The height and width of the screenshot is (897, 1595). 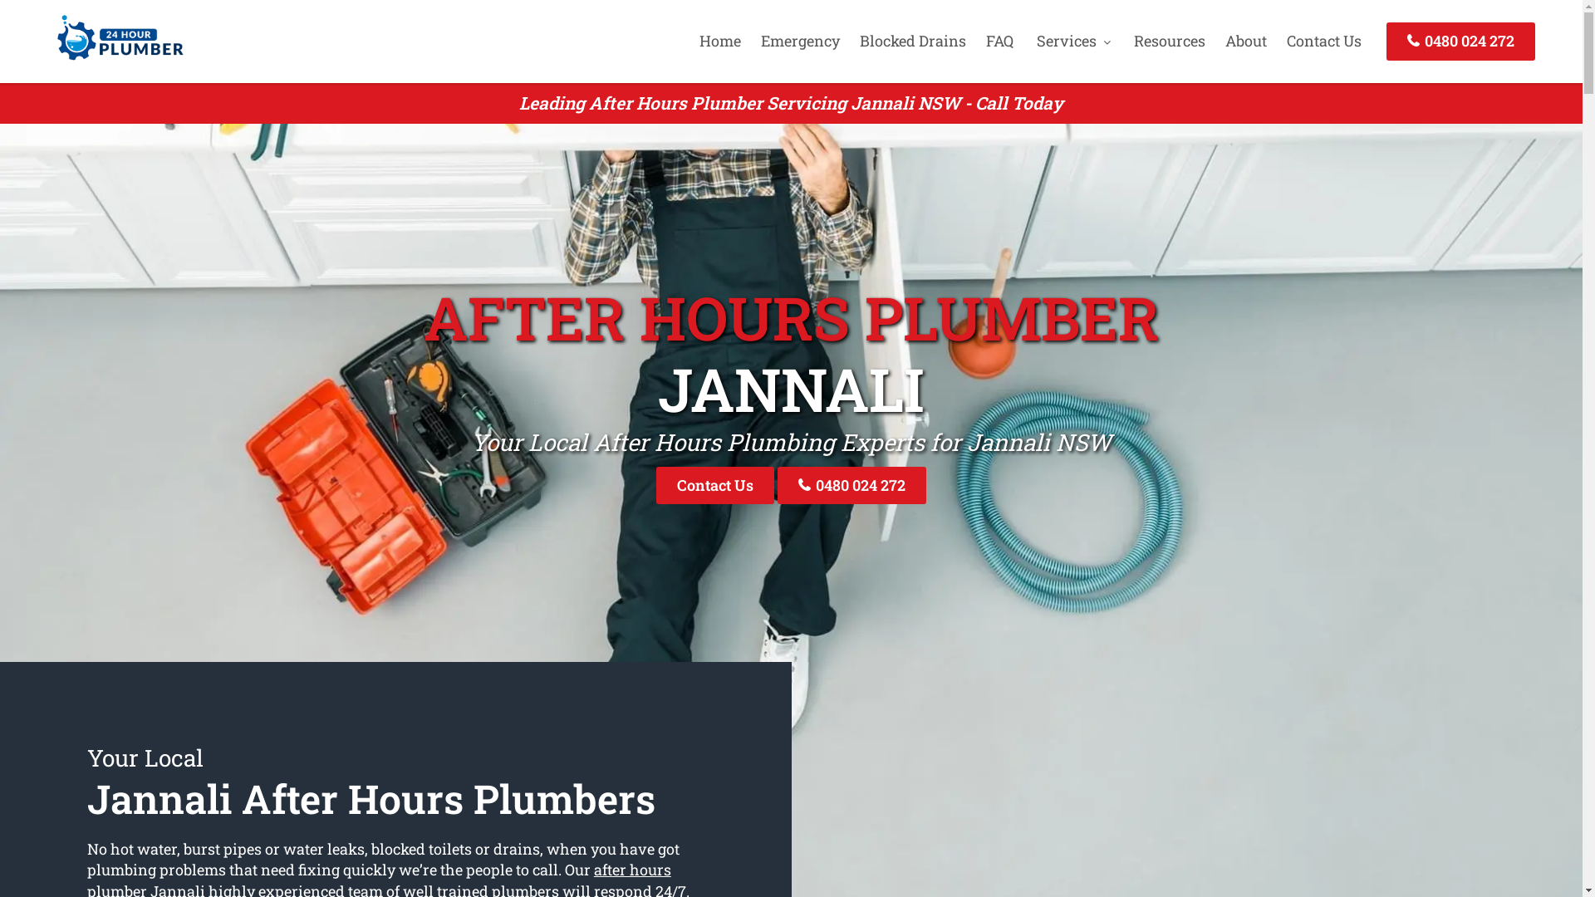 What do you see at coordinates (801, 41) in the screenshot?
I see `Emergency` at bounding box center [801, 41].